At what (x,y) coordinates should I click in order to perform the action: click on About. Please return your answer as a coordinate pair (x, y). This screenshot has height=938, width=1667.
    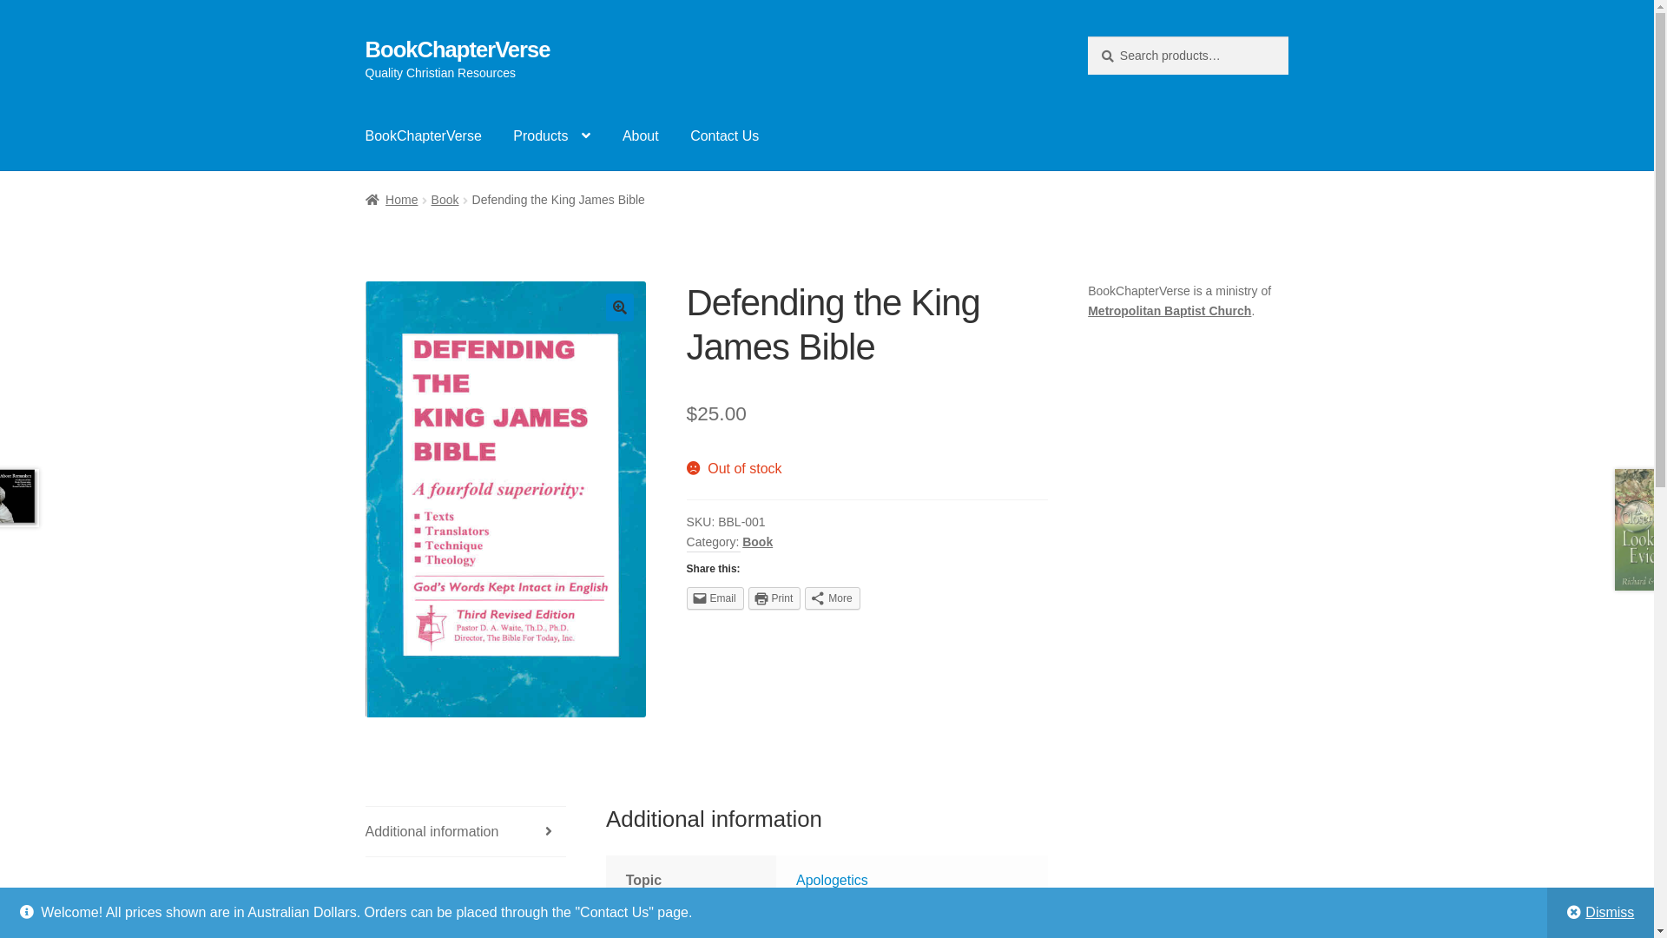
    Looking at the image, I should click on (641, 136).